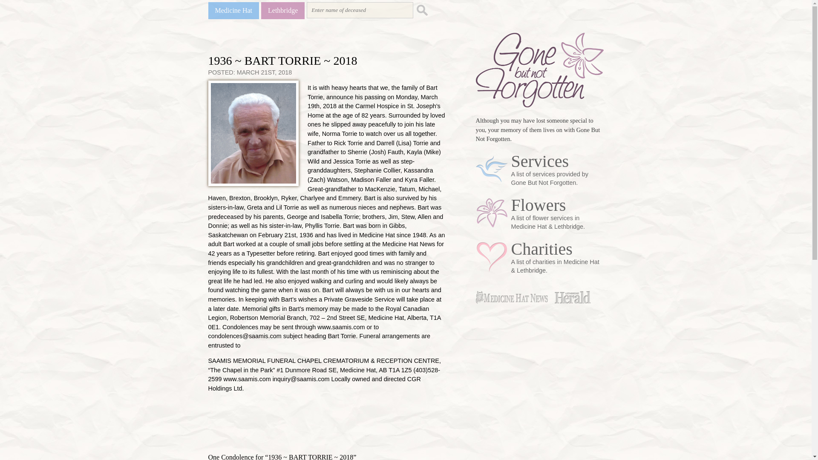 This screenshot has height=460, width=818. Describe the element at coordinates (233, 11) in the screenshot. I see `Medicine Hat` at that location.